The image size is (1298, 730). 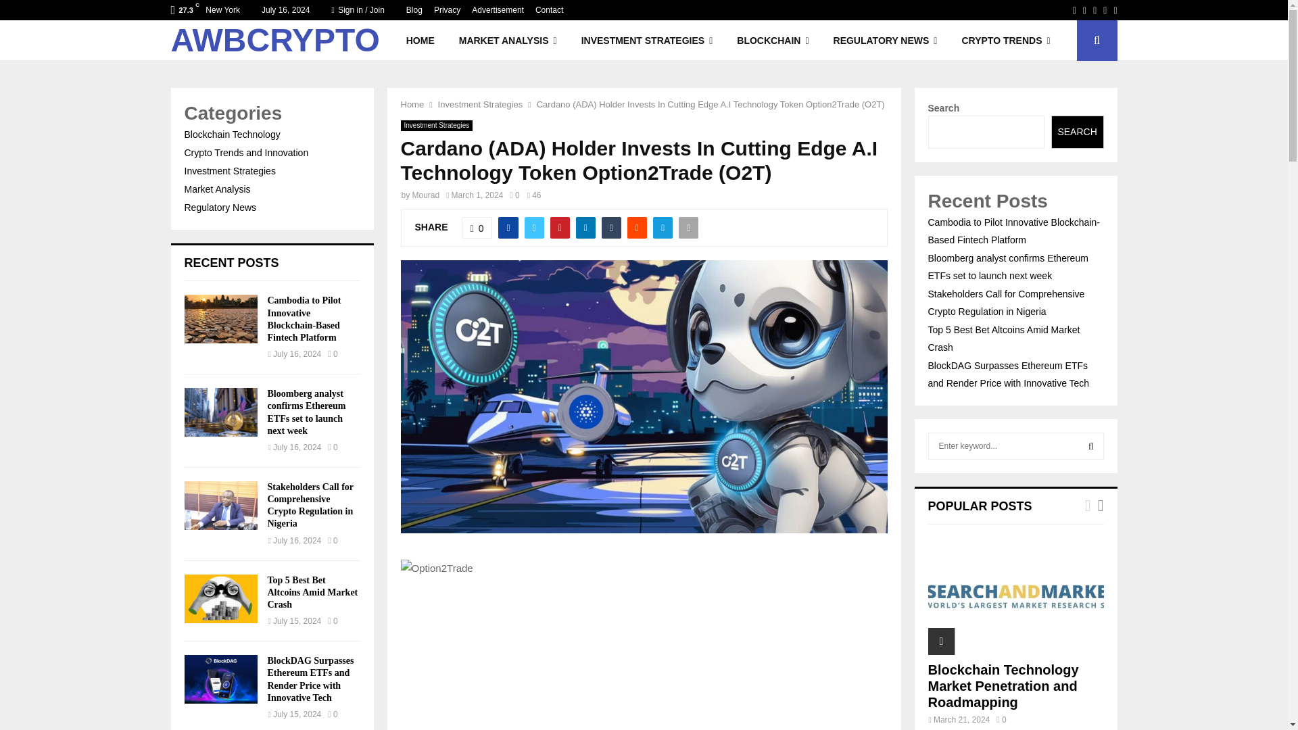 I want to click on Login to your account, so click(x=644, y=262).